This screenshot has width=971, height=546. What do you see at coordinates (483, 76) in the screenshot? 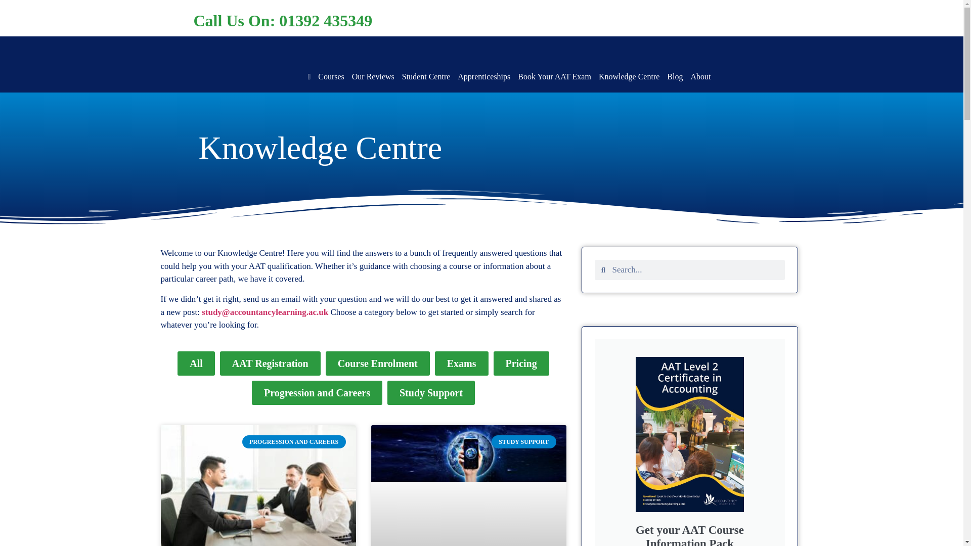
I see `Apprenticeships` at bounding box center [483, 76].